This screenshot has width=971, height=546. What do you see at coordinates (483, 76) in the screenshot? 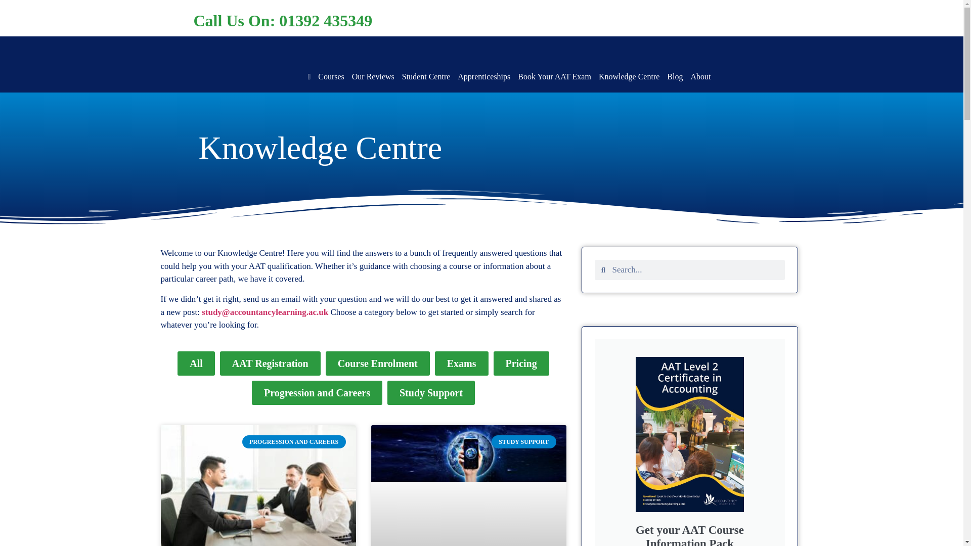
I see `Apprenticeships` at bounding box center [483, 76].